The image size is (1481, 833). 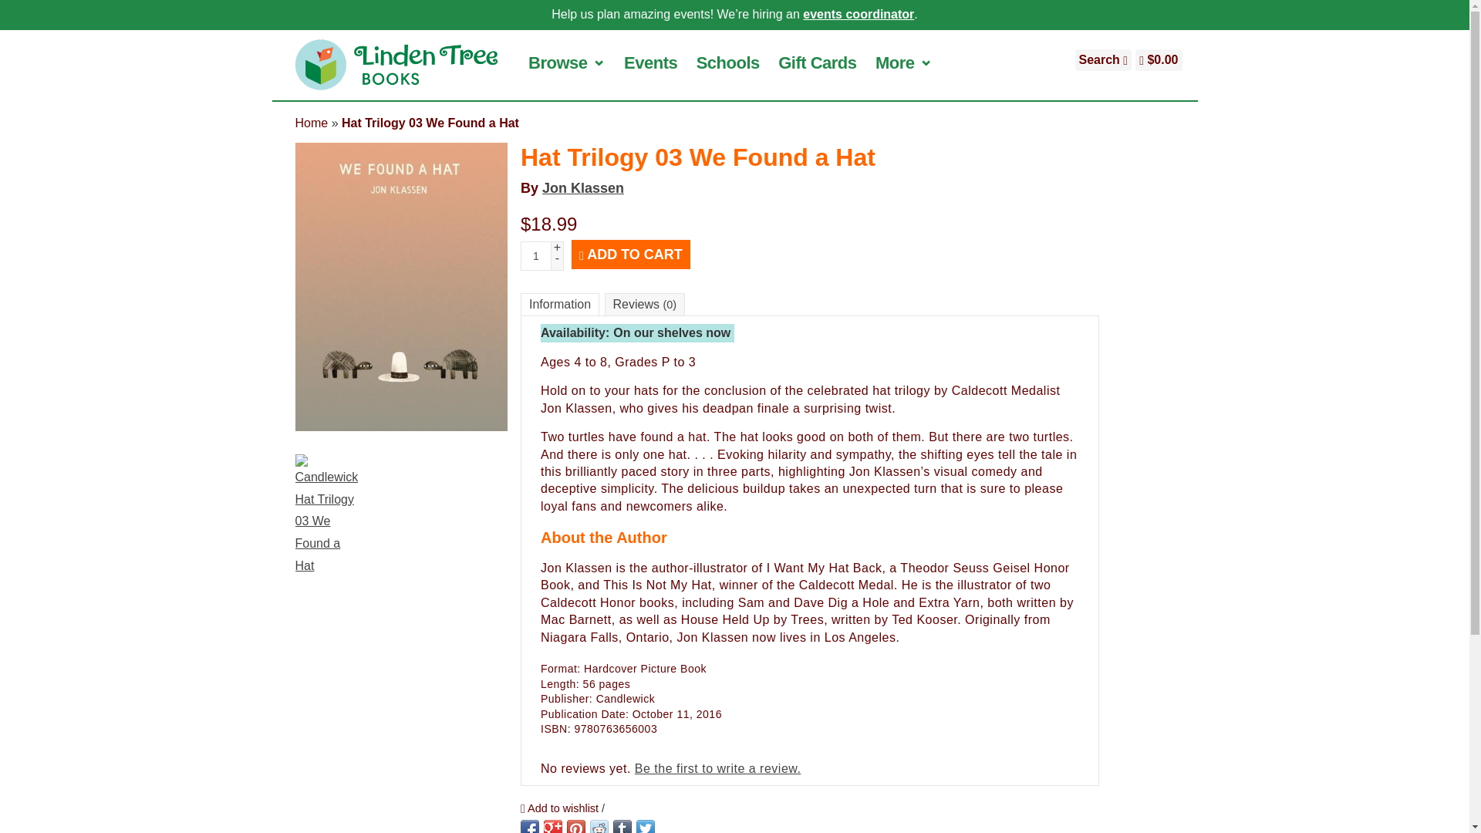 I want to click on Hat Trilogy 03 We Found a Hat, so click(x=430, y=123).